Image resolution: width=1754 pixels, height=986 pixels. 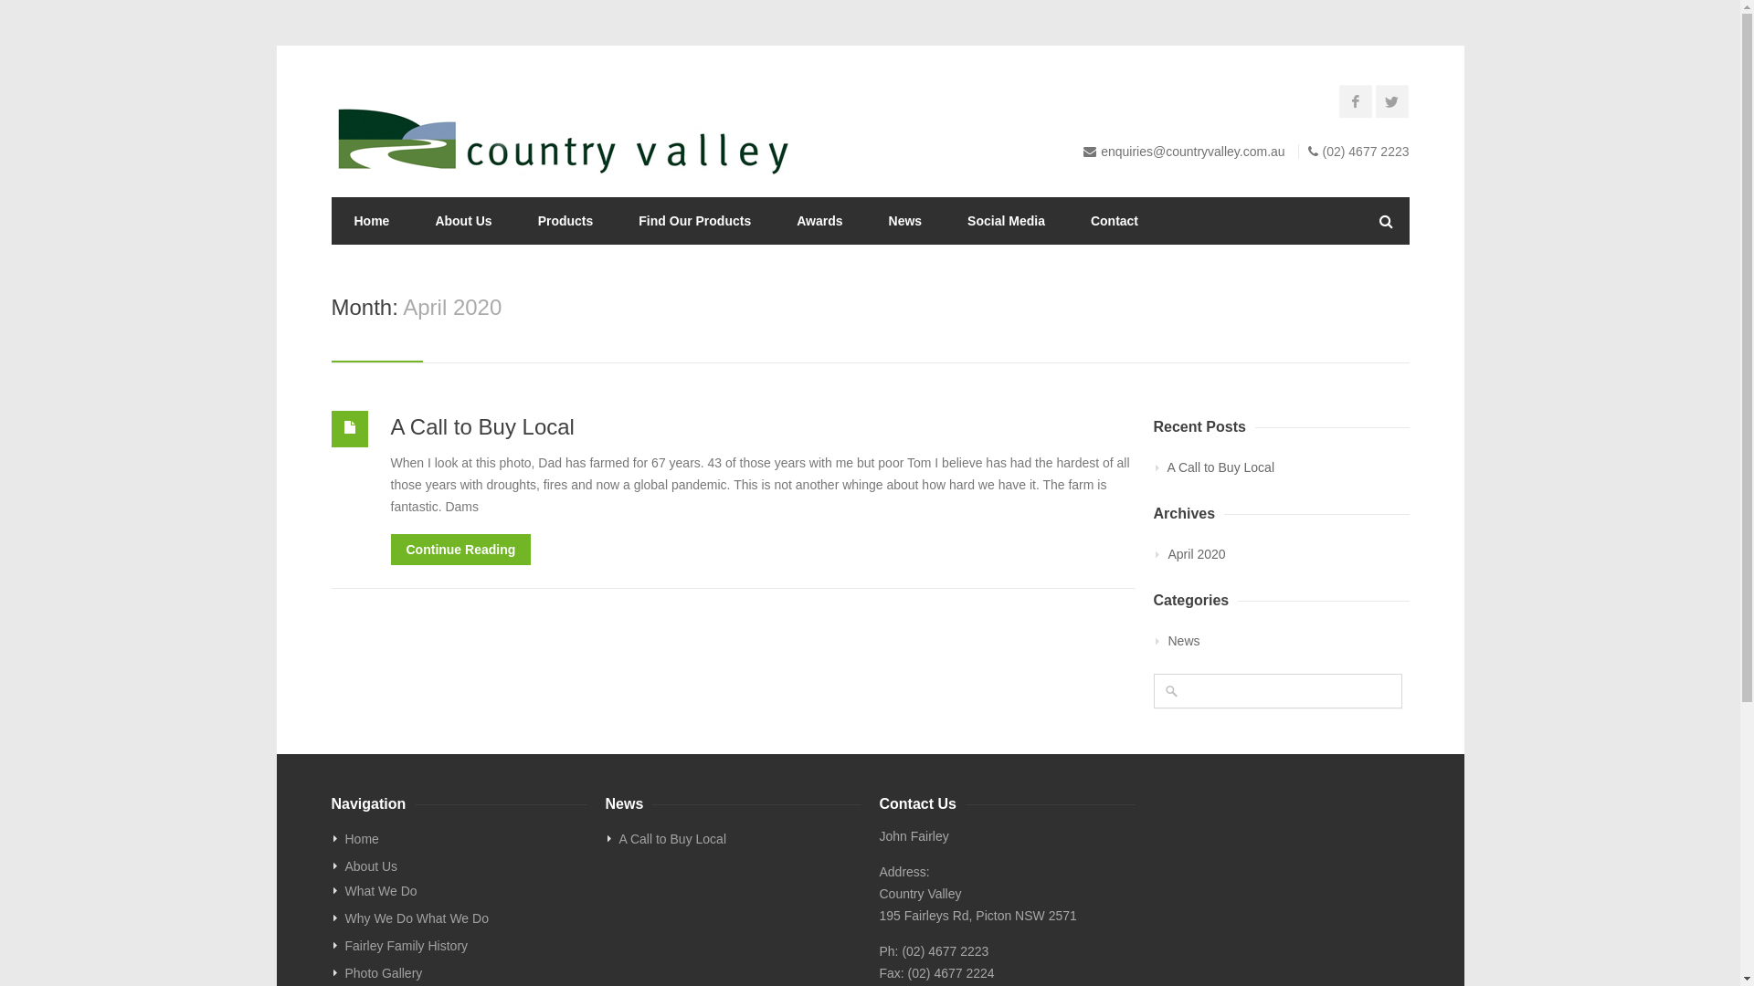 I want to click on News, so click(x=1184, y=641).